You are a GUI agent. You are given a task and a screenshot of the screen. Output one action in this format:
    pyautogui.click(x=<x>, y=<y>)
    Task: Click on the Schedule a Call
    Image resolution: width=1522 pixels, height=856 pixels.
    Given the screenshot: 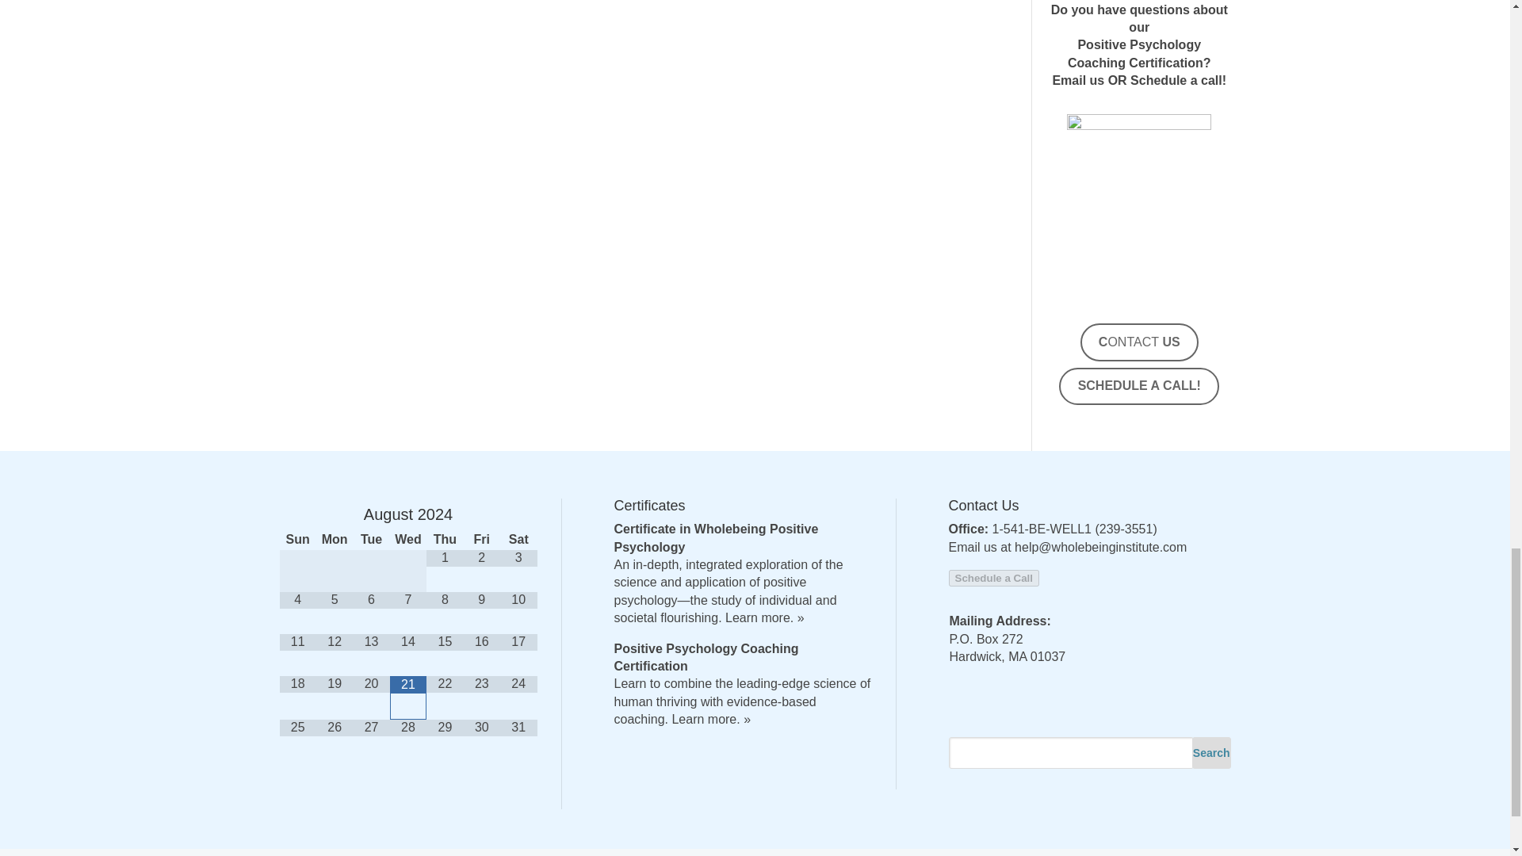 What is the action you would take?
    pyautogui.click(x=994, y=577)
    